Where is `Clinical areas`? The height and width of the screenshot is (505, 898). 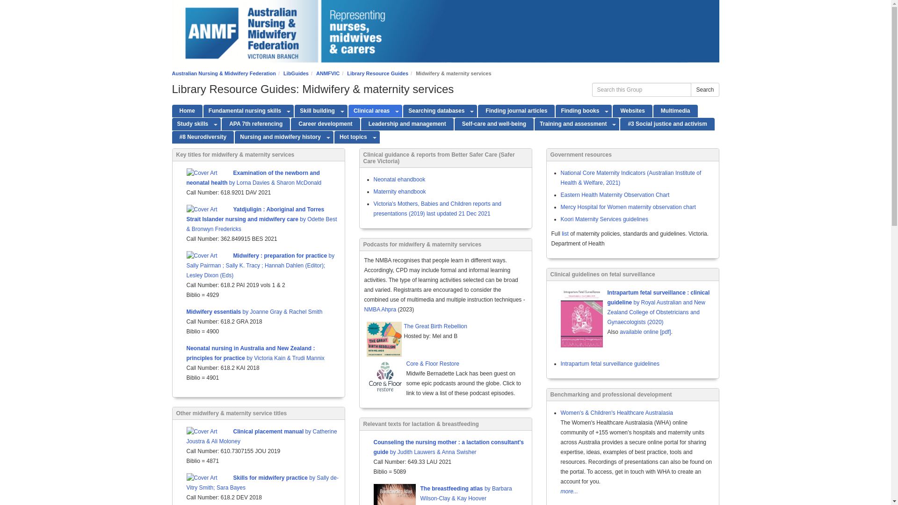
Clinical areas is located at coordinates (370, 111).